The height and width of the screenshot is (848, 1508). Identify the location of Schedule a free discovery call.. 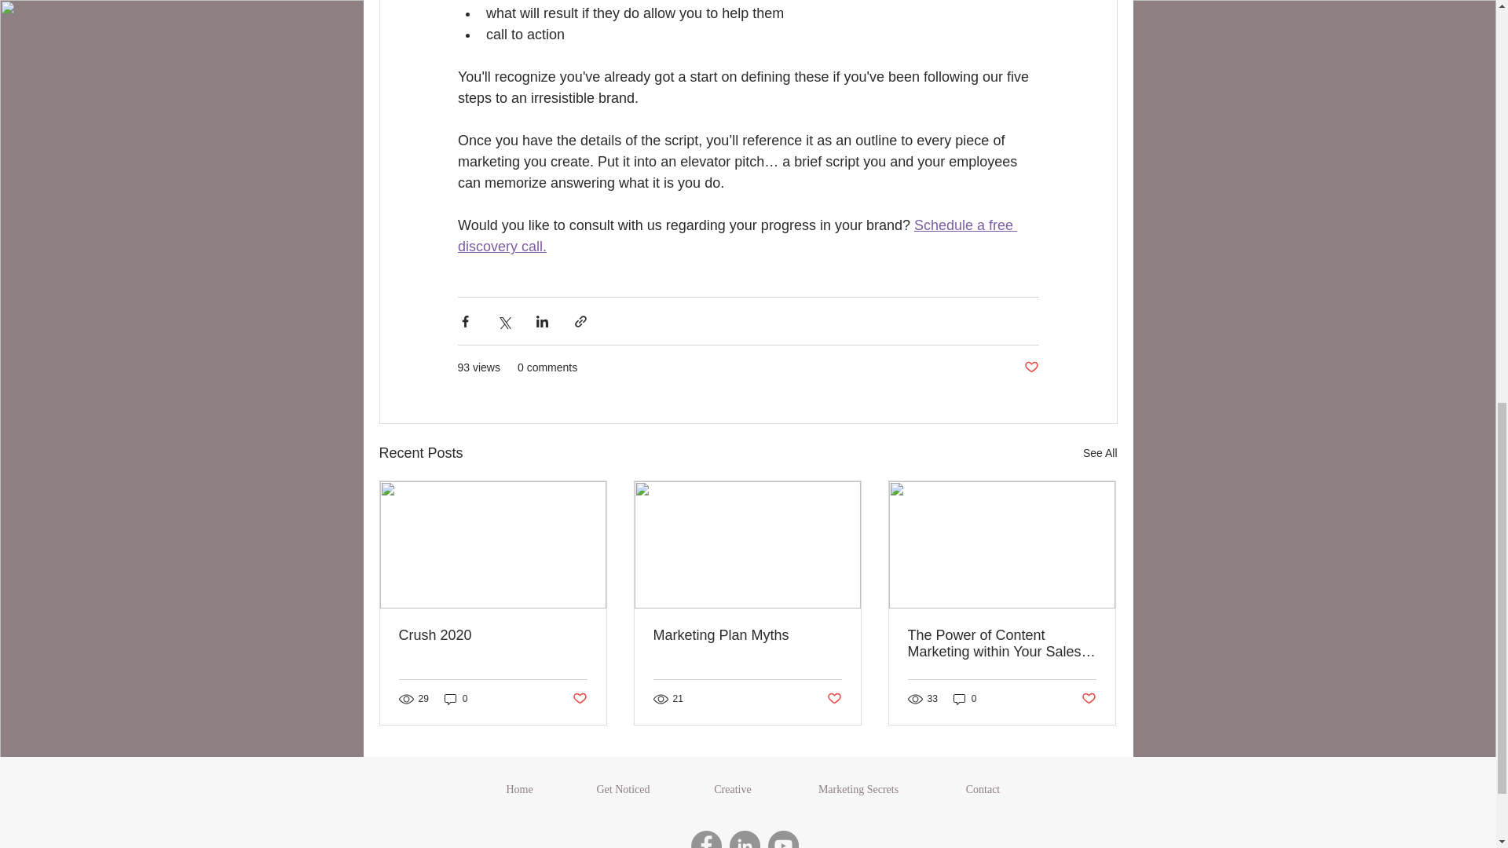
(737, 236).